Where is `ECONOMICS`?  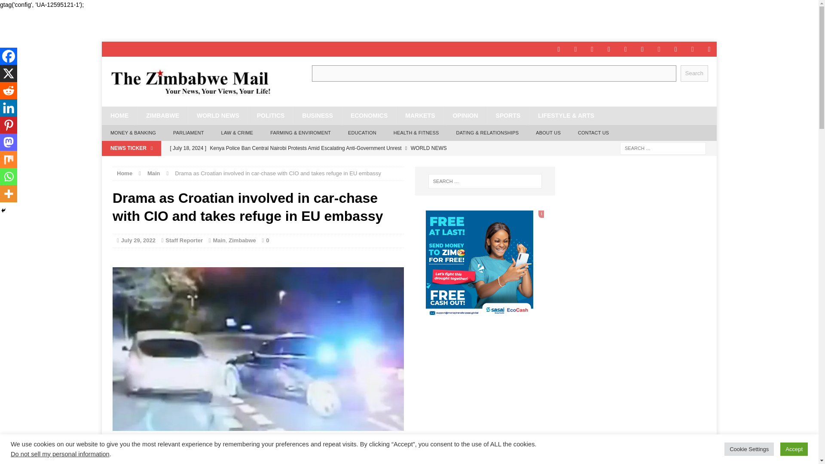 ECONOMICS is located at coordinates (369, 116).